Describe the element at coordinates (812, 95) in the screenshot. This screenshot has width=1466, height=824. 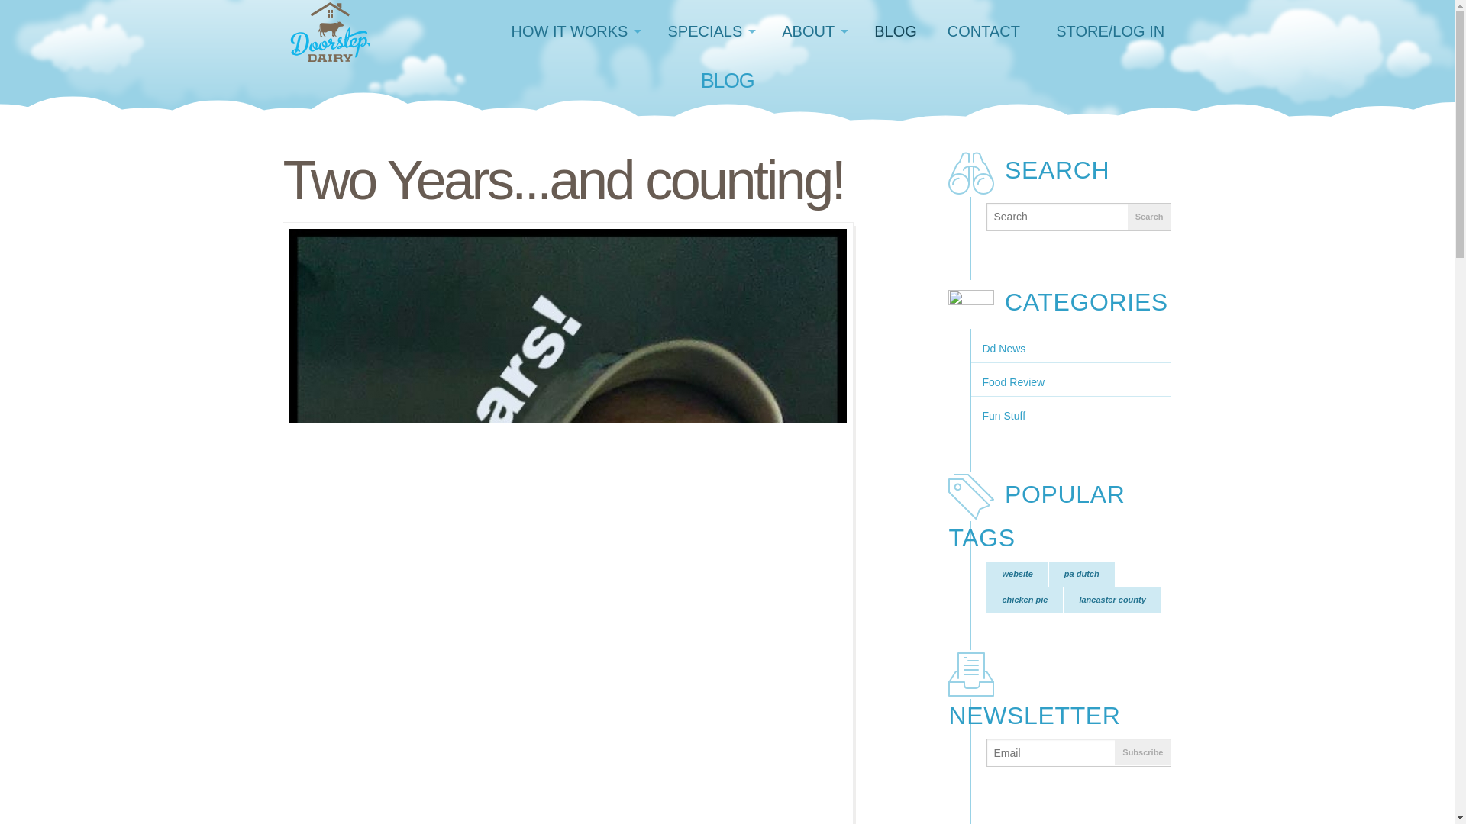
I see `OUR STORY` at that location.